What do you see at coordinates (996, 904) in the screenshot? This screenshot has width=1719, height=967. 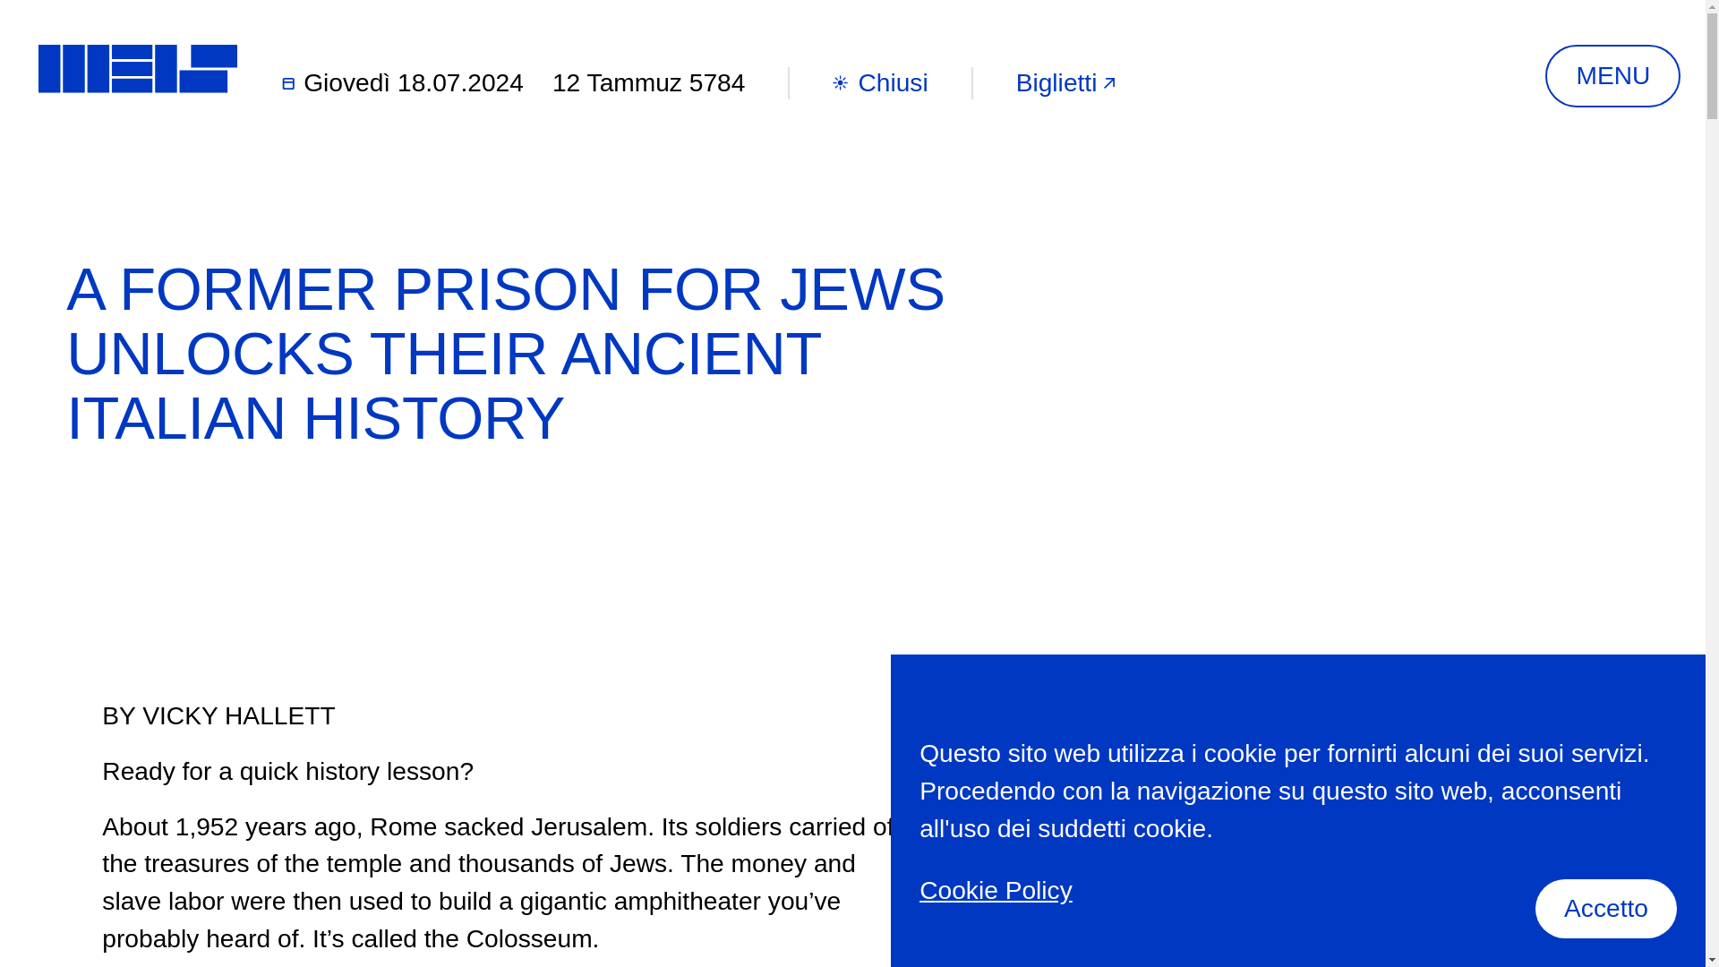 I see `Cookie Policy` at bounding box center [996, 904].